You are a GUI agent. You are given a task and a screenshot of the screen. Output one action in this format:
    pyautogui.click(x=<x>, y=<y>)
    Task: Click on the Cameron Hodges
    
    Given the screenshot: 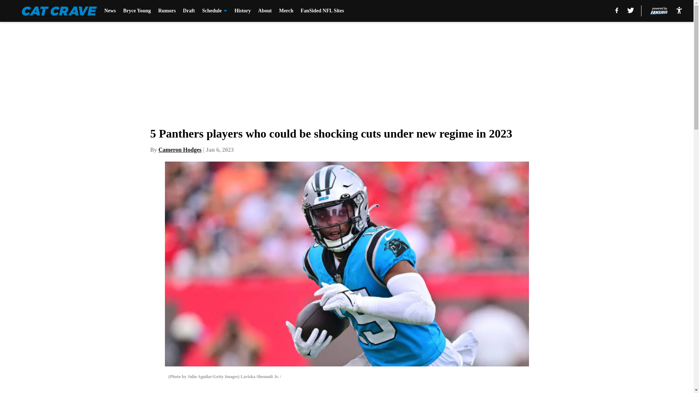 What is the action you would take?
    pyautogui.click(x=180, y=150)
    